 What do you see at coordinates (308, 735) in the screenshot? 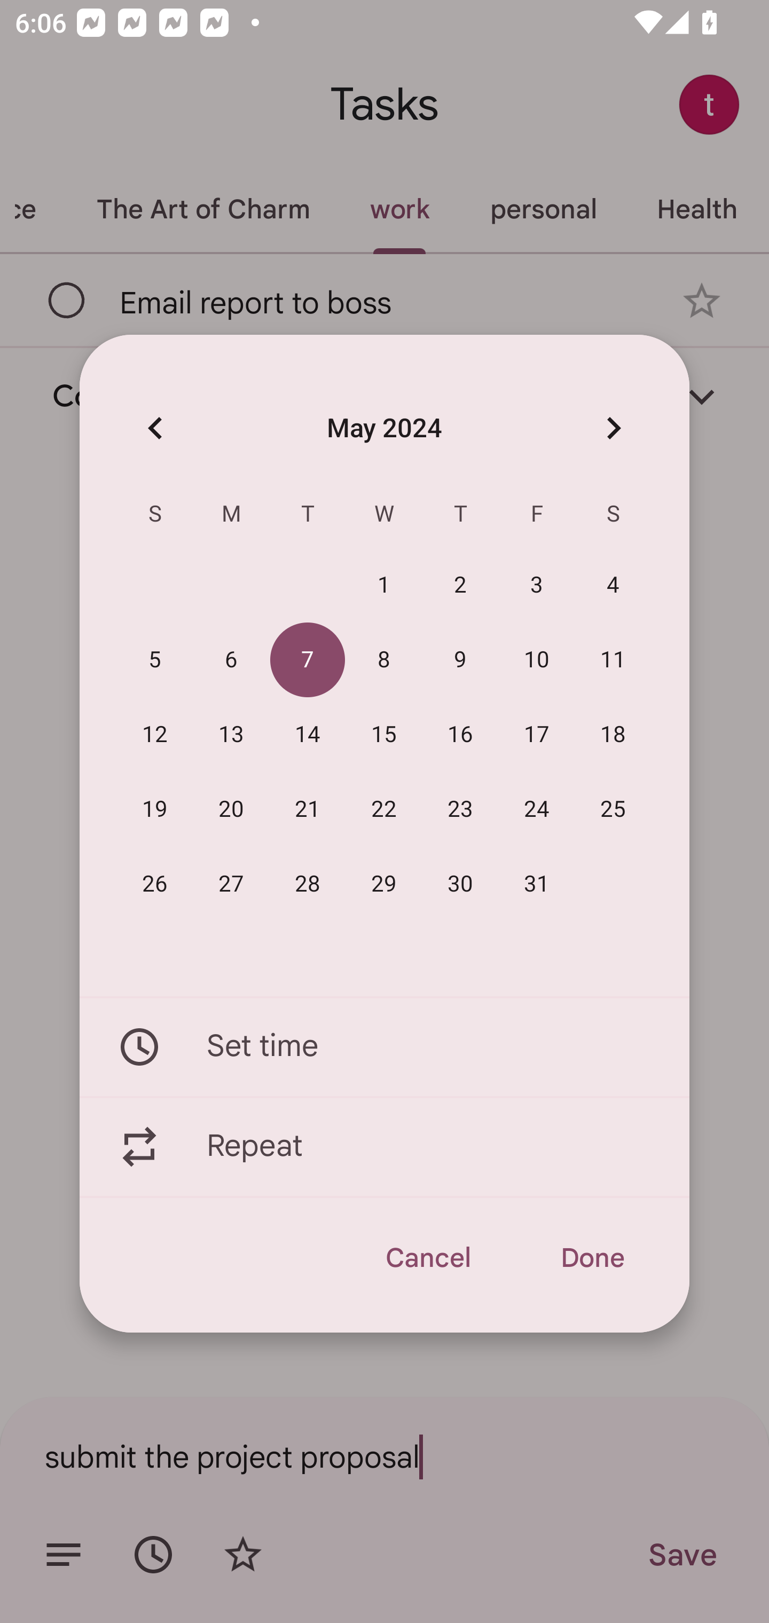
I see `14 14 May 2024` at bounding box center [308, 735].